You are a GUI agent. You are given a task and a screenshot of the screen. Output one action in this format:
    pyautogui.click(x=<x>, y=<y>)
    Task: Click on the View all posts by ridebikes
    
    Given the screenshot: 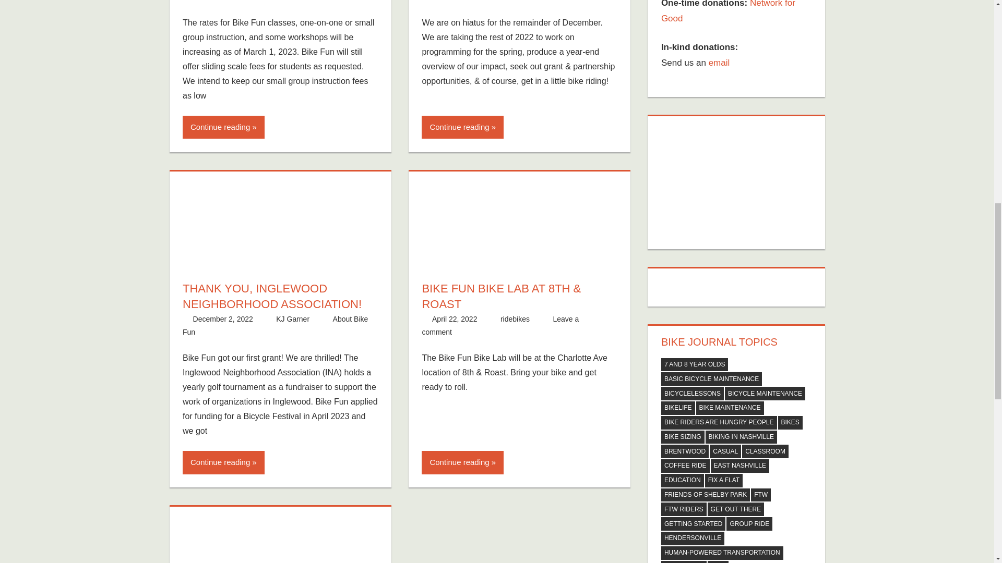 What is the action you would take?
    pyautogui.click(x=515, y=319)
    